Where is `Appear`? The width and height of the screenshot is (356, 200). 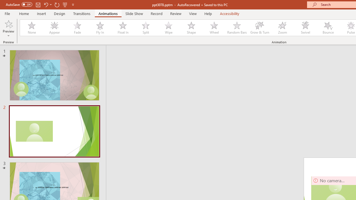 Appear is located at coordinates (54, 28).